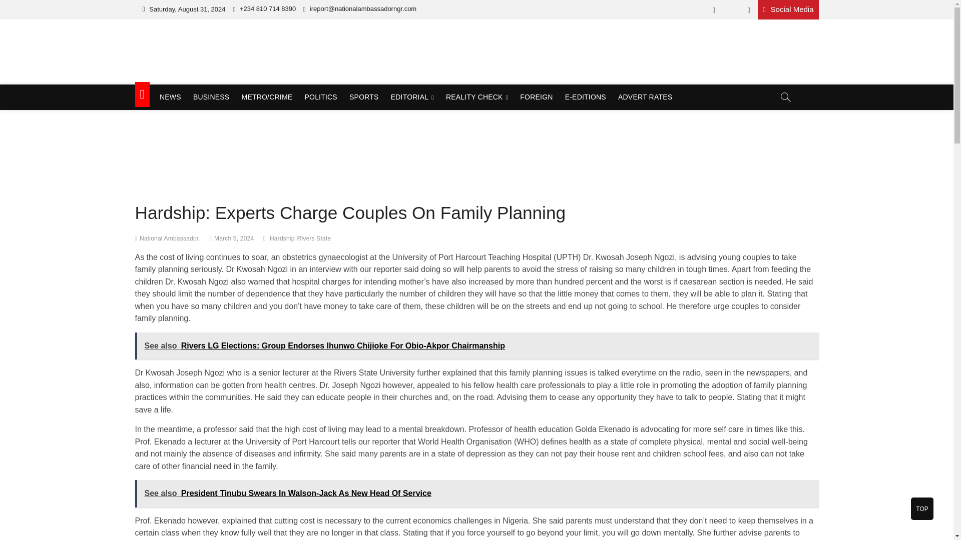 This screenshot has height=540, width=961. I want to click on BUSINESS, so click(211, 97).